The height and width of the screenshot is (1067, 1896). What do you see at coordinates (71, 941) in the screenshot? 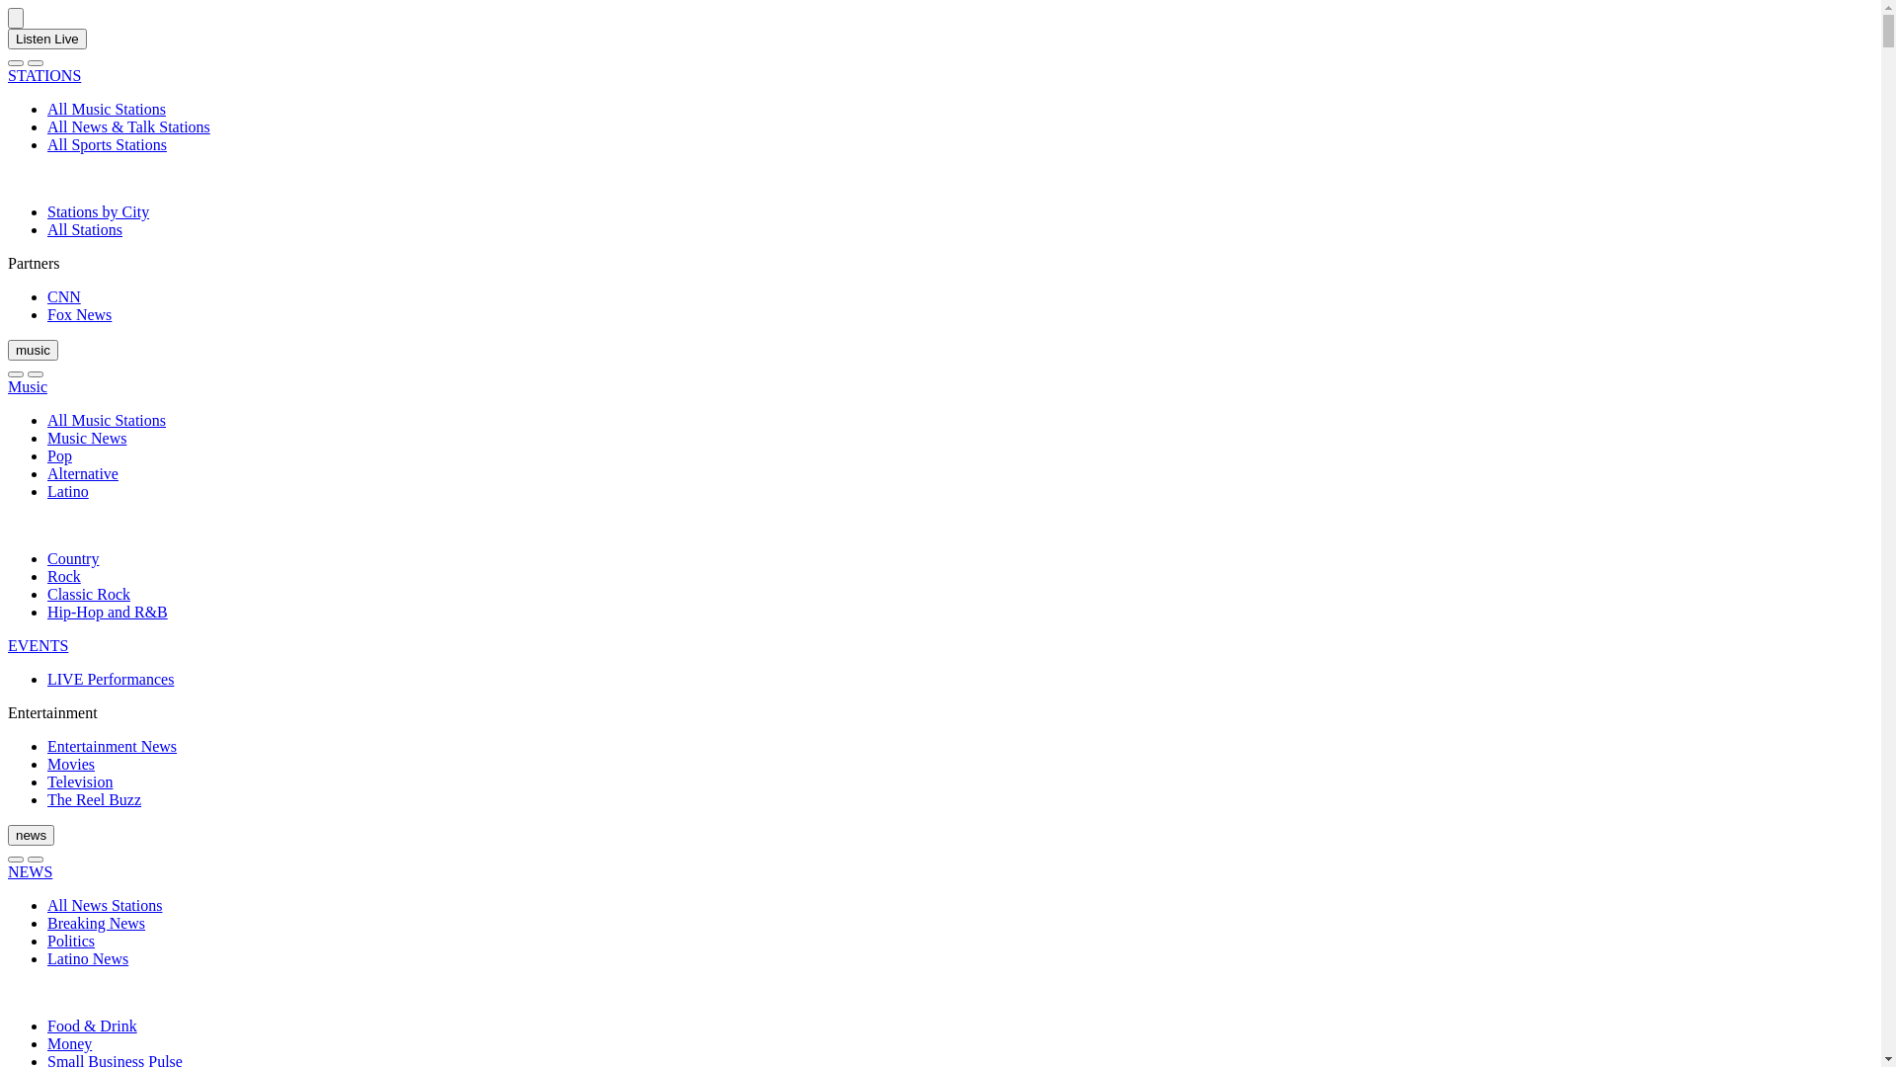
I see `Politics` at bounding box center [71, 941].